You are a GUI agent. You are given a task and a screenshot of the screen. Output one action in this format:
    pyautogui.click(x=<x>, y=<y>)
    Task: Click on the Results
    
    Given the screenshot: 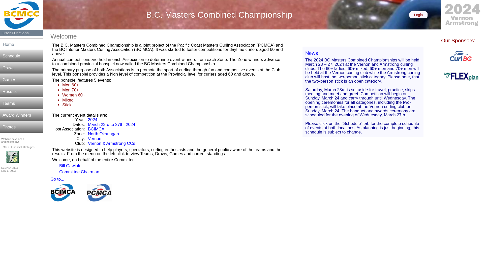 What is the action you would take?
    pyautogui.click(x=21, y=92)
    